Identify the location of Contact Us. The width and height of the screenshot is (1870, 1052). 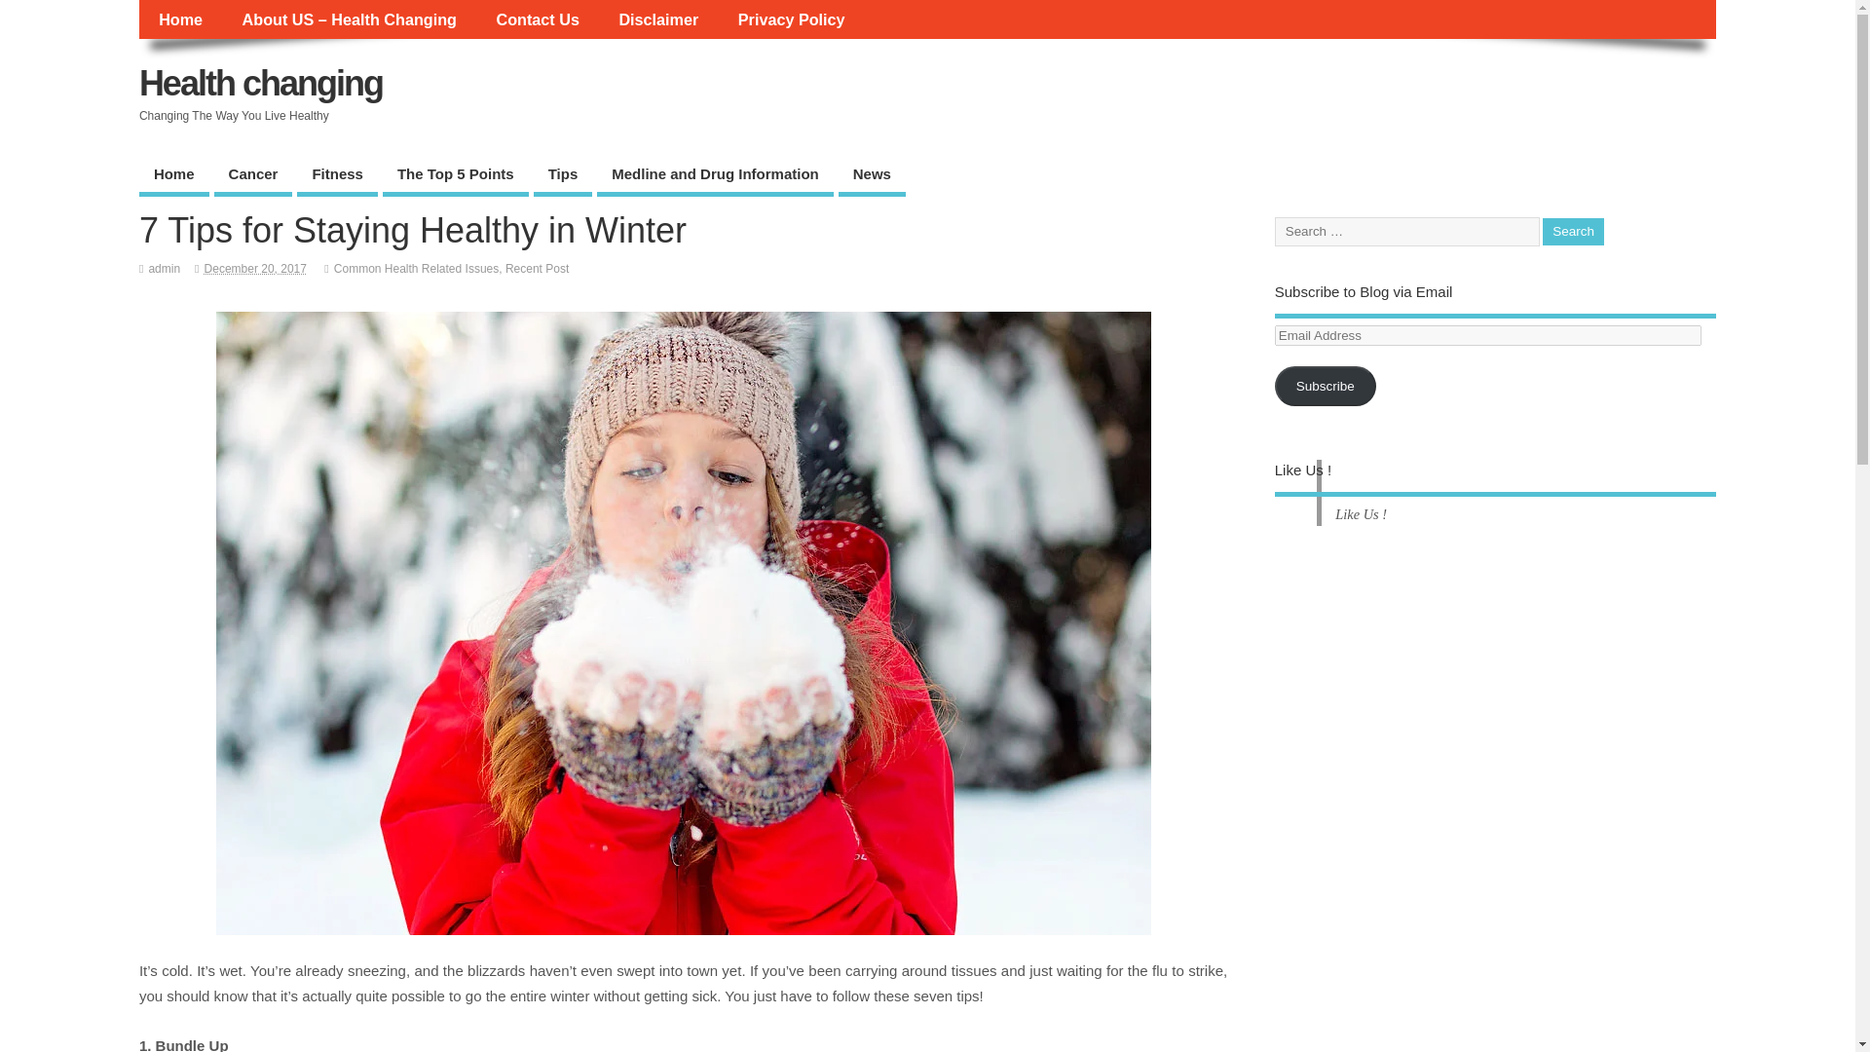
(538, 19).